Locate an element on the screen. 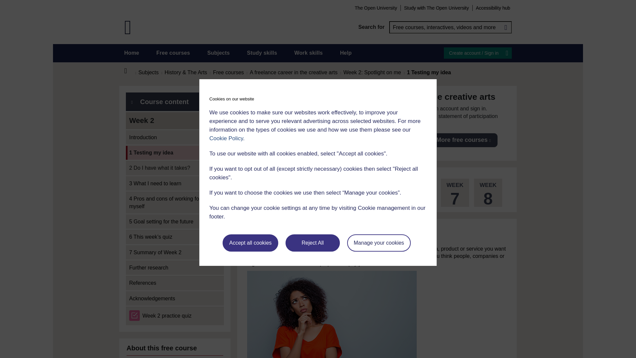 The width and height of the screenshot is (636, 358). Work skills is located at coordinates (308, 53).